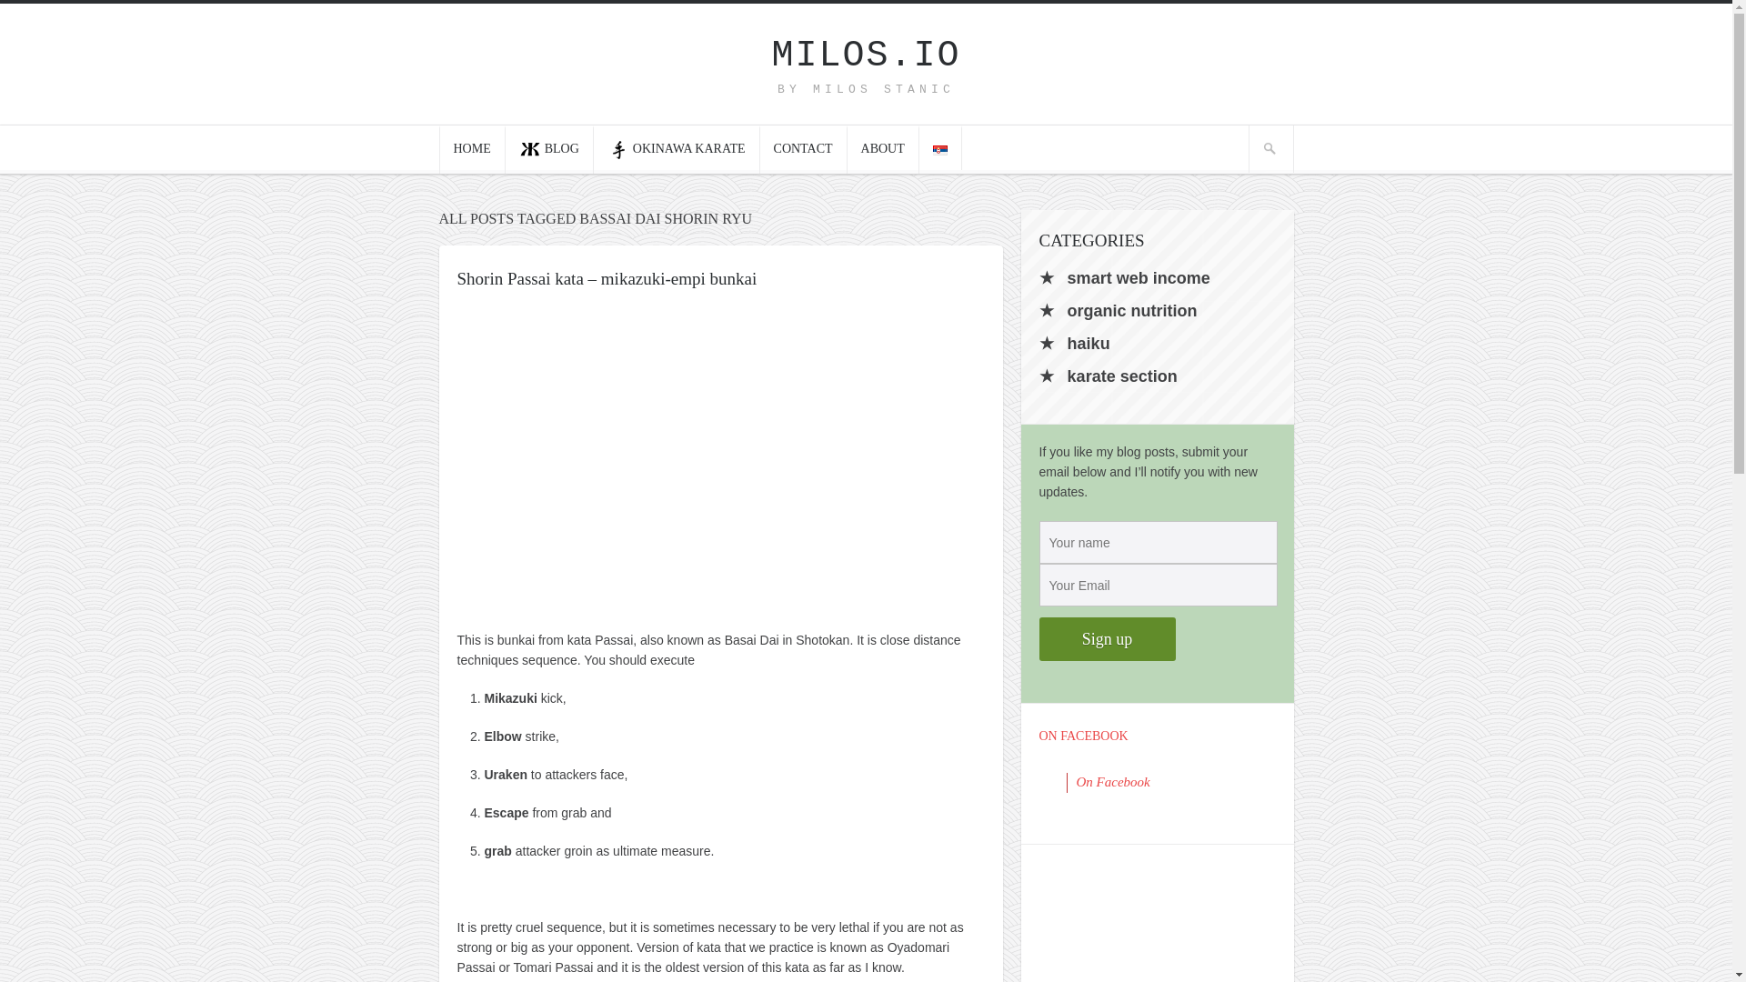  I want to click on BLOG, so click(549, 149).